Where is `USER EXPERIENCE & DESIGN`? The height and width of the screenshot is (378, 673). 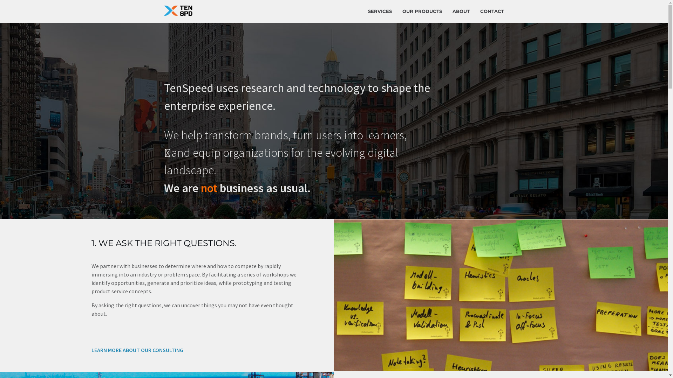 USER EXPERIENCE & DESIGN is located at coordinates (380, 80).